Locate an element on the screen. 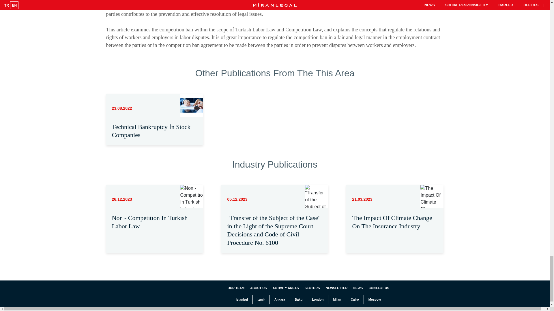  ABOUT US is located at coordinates (258, 288).